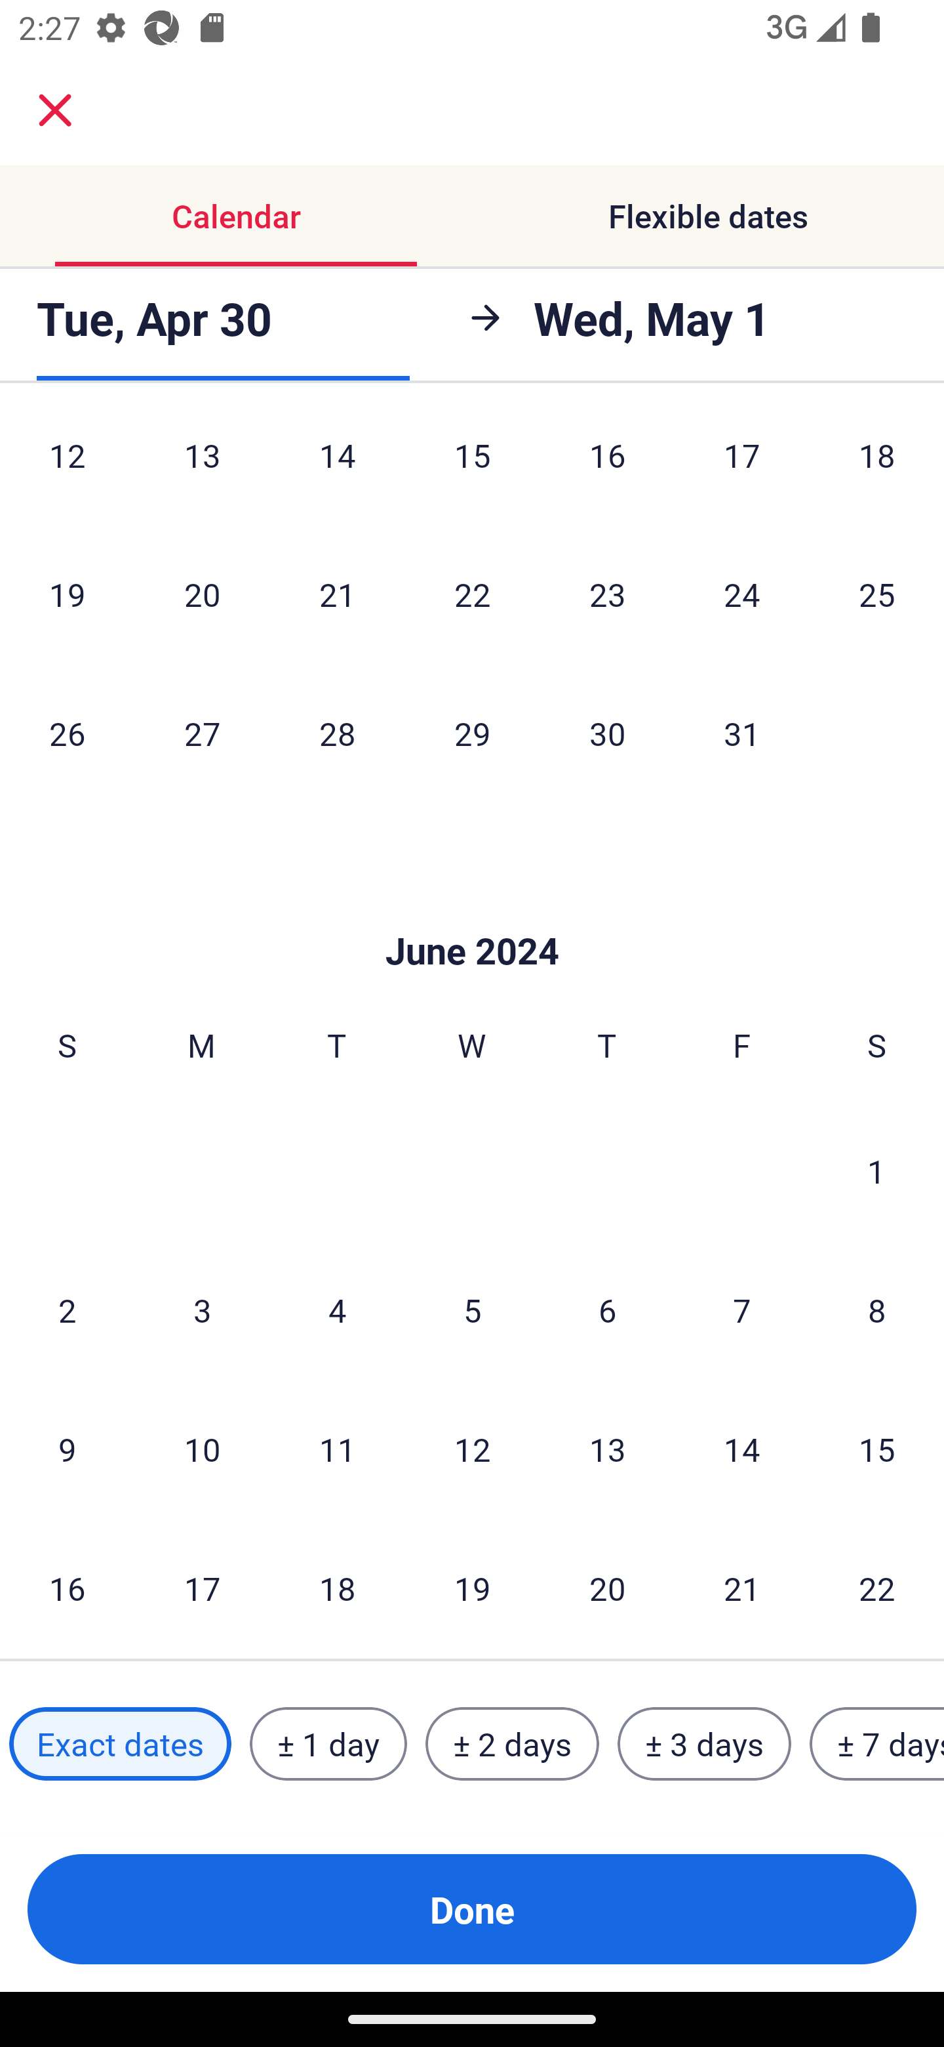  Describe the element at coordinates (877, 593) in the screenshot. I see `25 Saturday, May 25, 2024` at that location.